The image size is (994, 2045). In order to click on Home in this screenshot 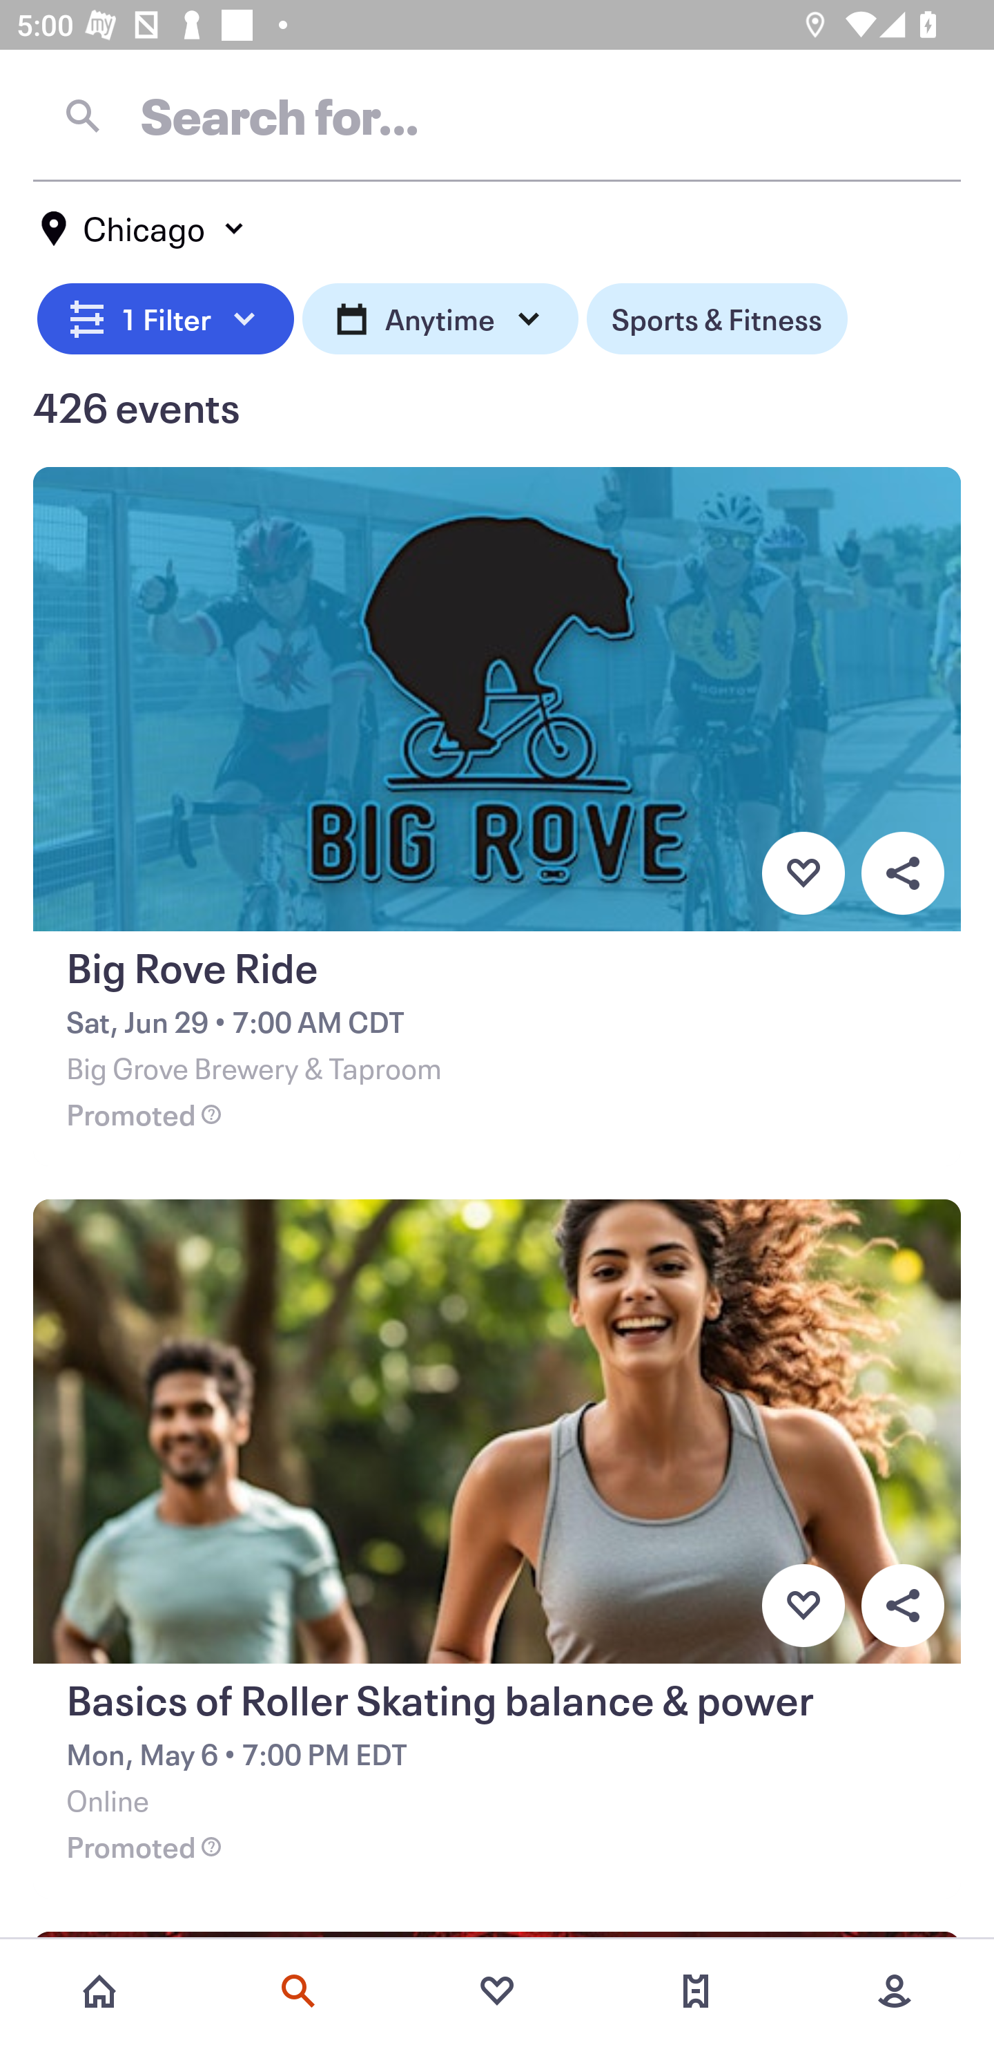, I will do `click(99, 1991)`.